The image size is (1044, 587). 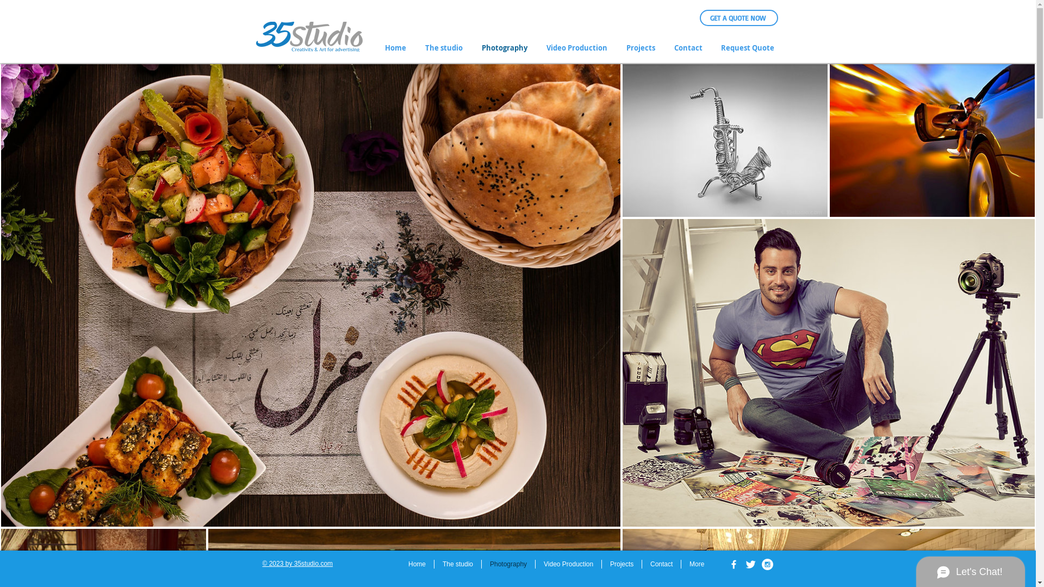 What do you see at coordinates (622, 564) in the screenshot?
I see `Projects` at bounding box center [622, 564].